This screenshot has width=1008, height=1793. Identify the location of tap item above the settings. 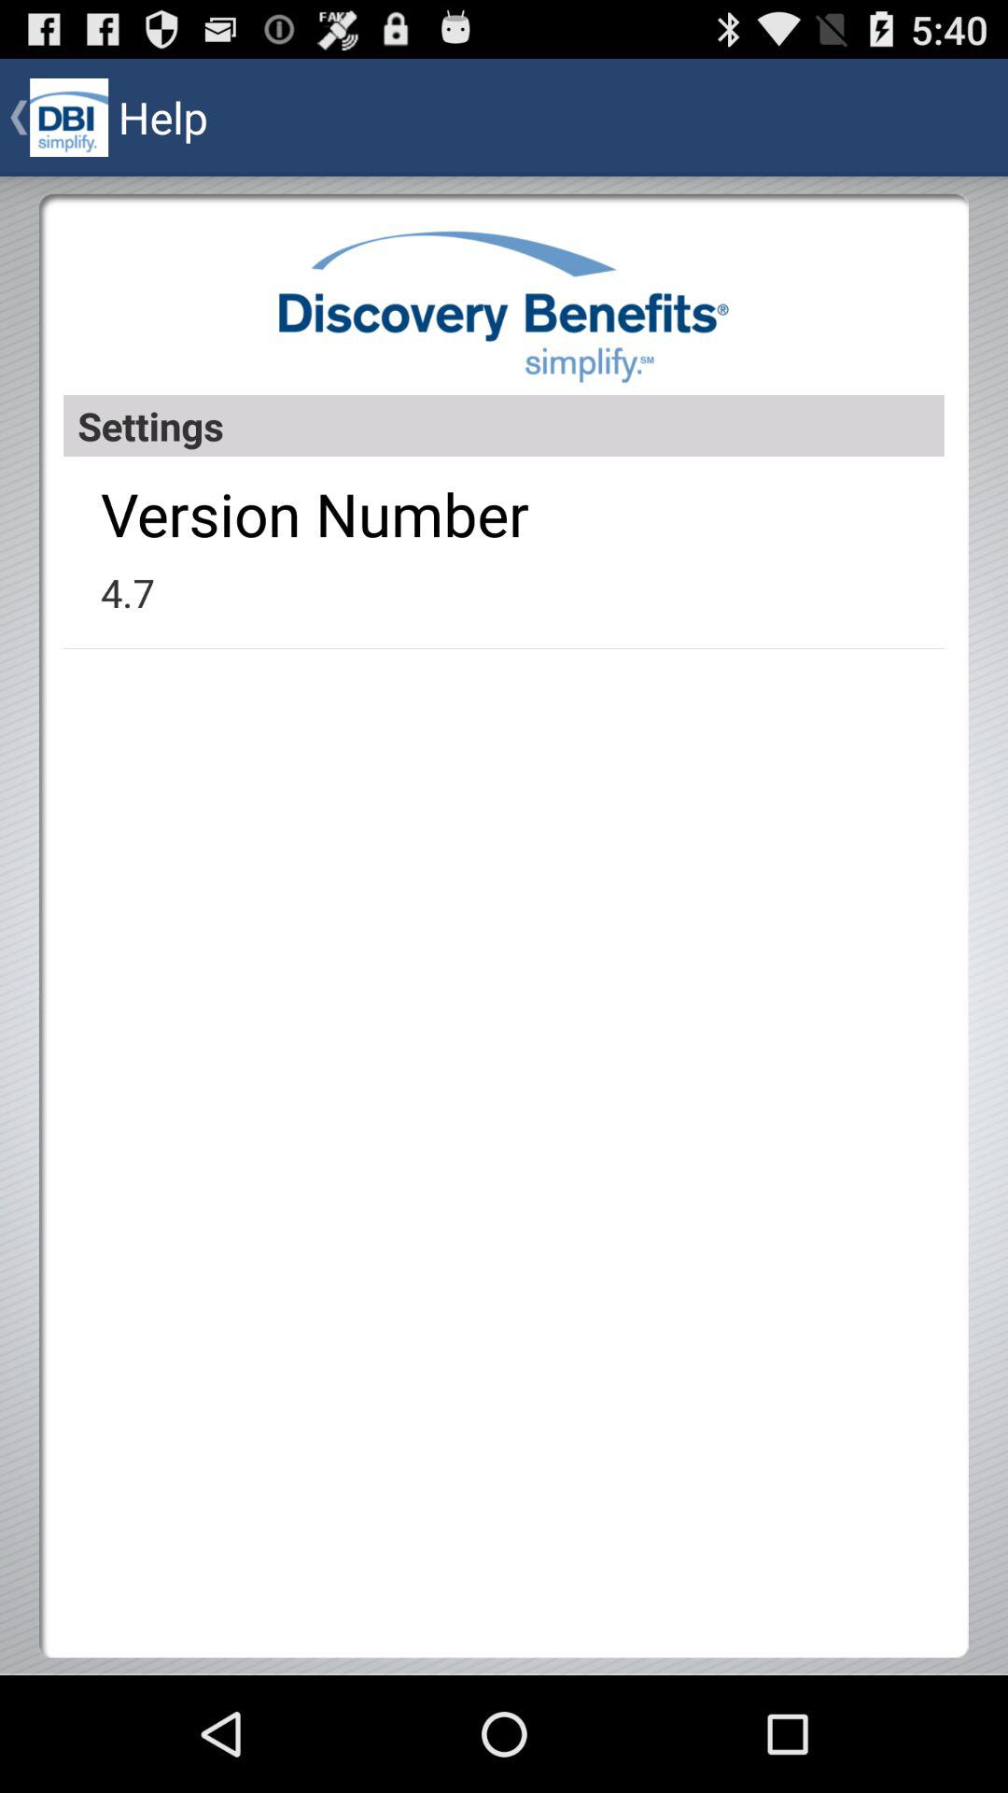
(504, 306).